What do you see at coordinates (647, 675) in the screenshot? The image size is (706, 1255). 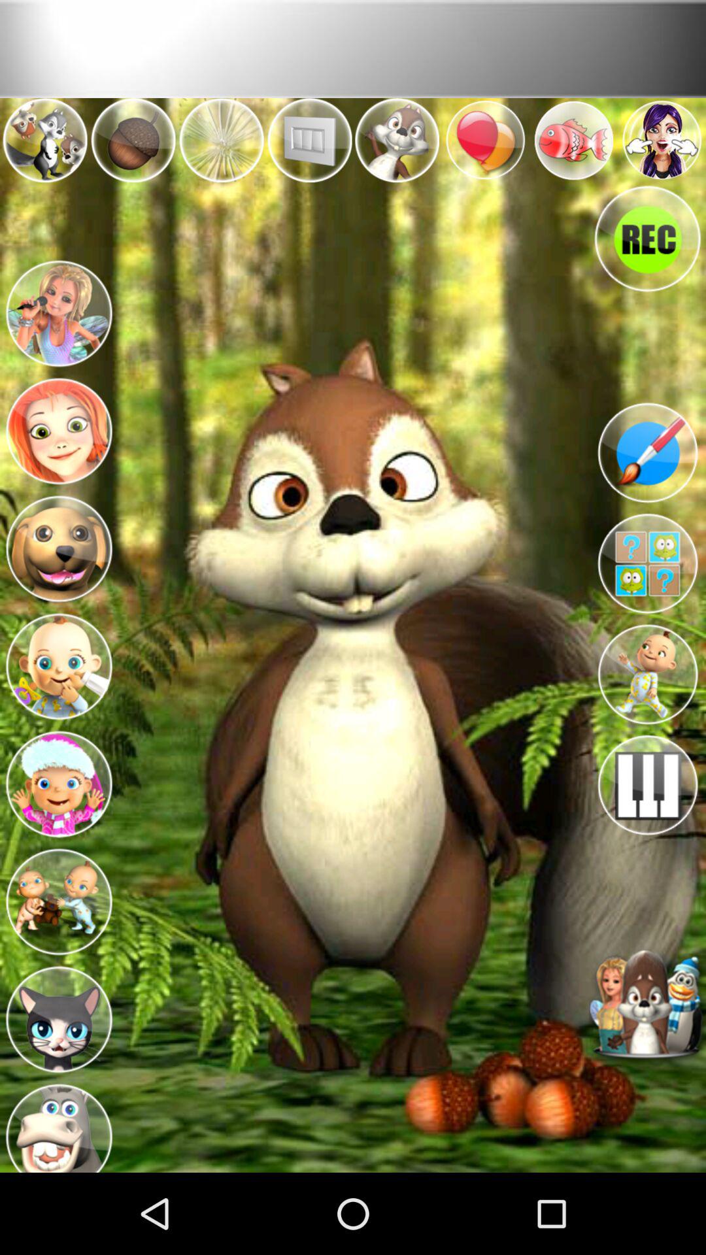 I see `switch to toddler` at bounding box center [647, 675].